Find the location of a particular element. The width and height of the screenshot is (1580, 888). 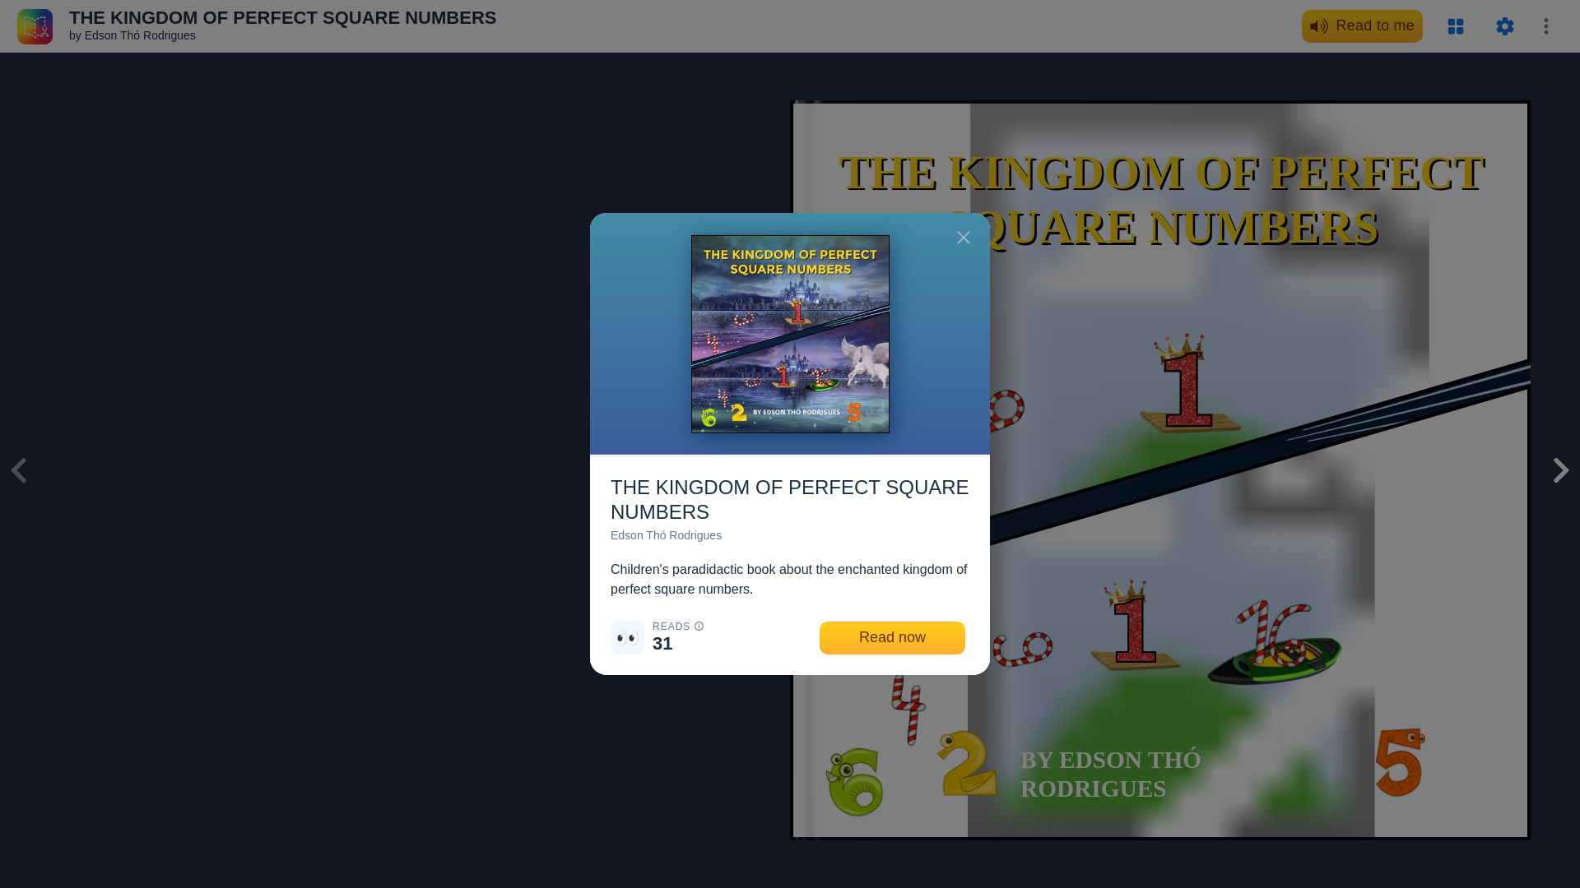

Pages is located at coordinates (1456, 25).